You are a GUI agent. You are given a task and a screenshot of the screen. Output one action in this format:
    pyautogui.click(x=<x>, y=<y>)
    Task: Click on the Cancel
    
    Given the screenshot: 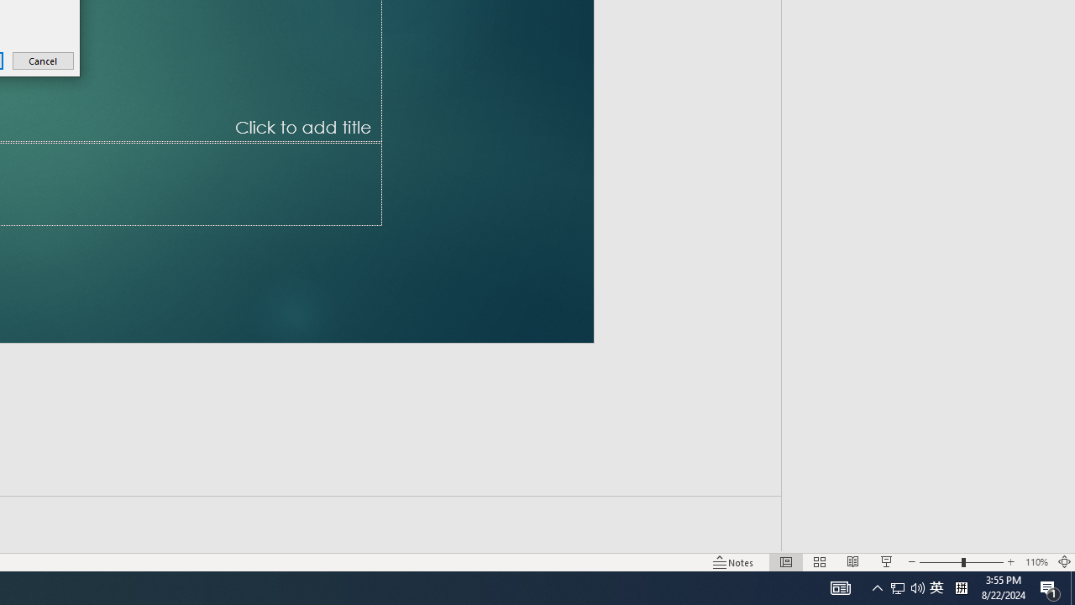 What is the action you would take?
    pyautogui.click(x=44, y=60)
    